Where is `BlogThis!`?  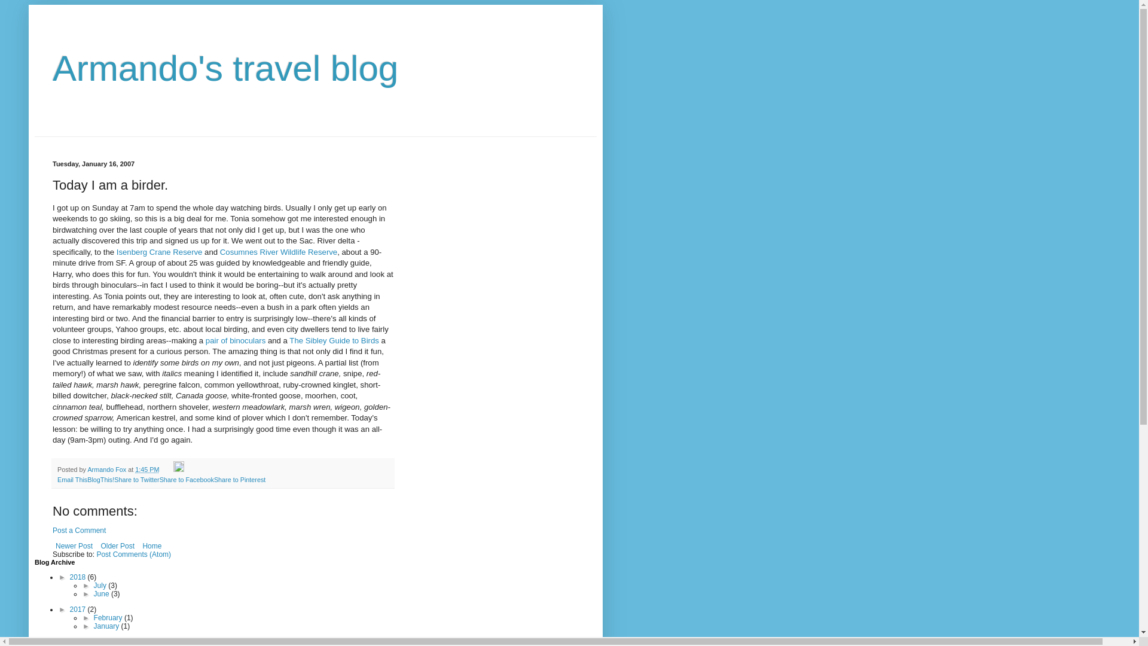
BlogThis! is located at coordinates (100, 479).